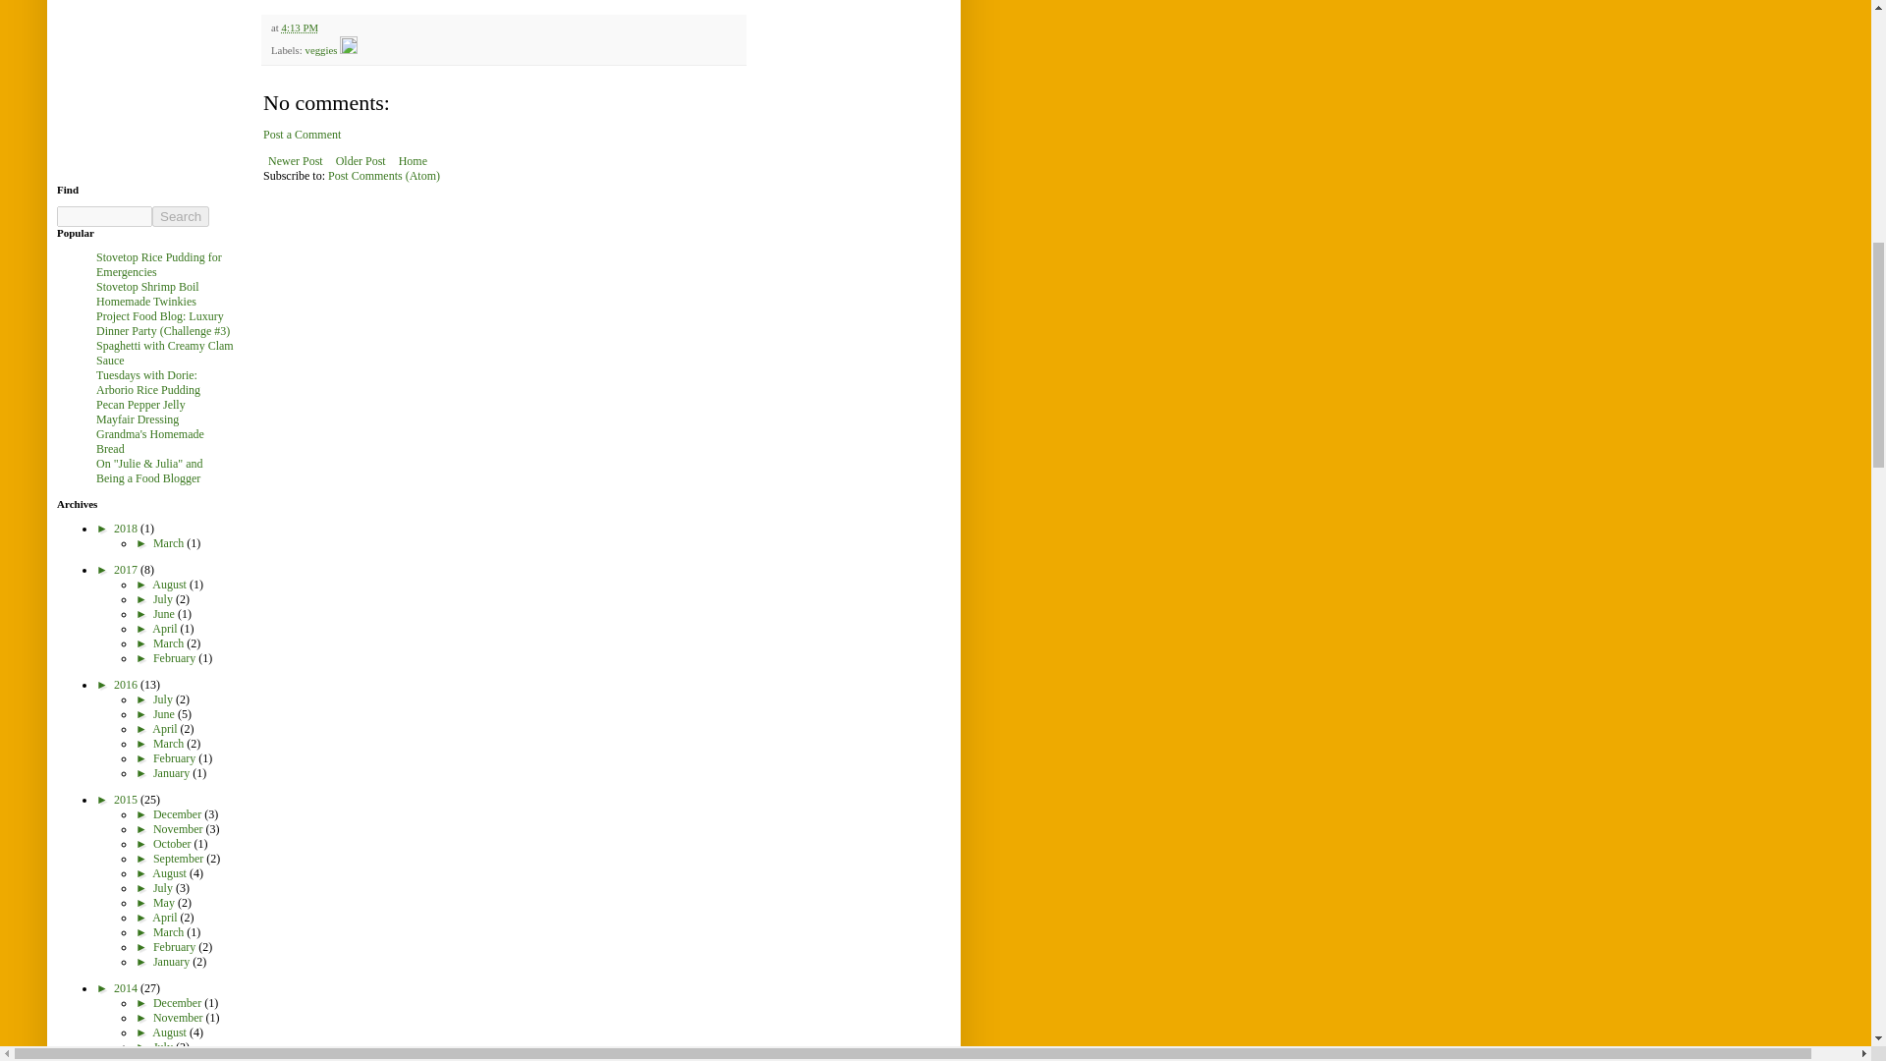 This screenshot has width=1886, height=1061. Describe the element at coordinates (165, 613) in the screenshot. I see `June` at that location.